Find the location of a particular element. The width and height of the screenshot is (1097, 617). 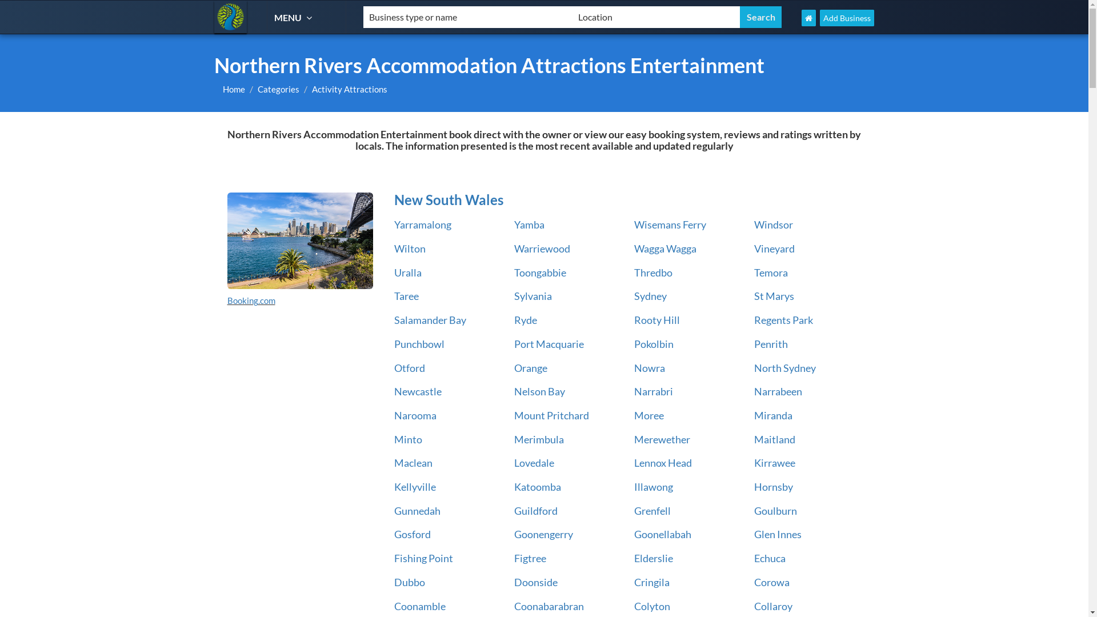

Dubbo is located at coordinates (410, 582).